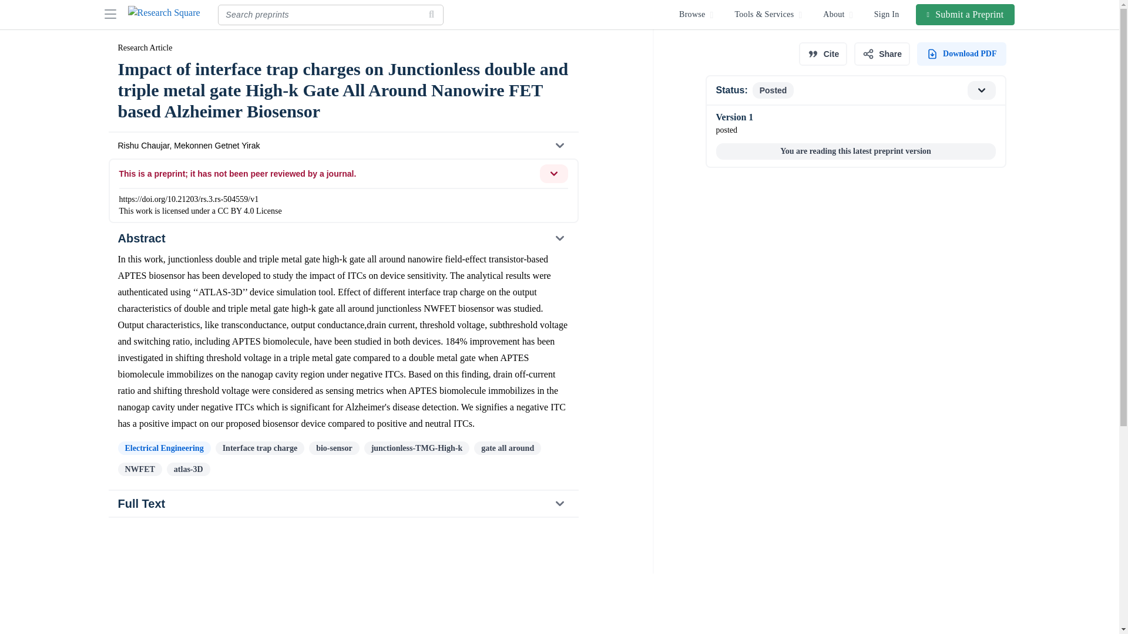 The image size is (1128, 634). What do you see at coordinates (887, 14) in the screenshot?
I see `Sign In` at bounding box center [887, 14].